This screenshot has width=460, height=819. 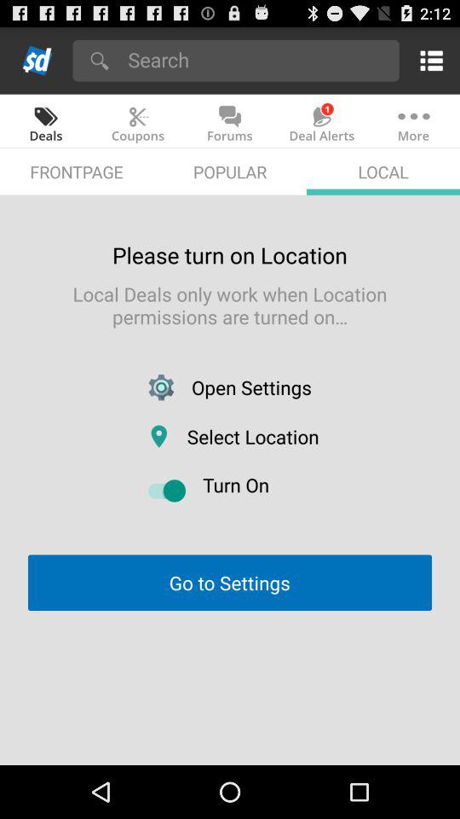 What do you see at coordinates (428, 60) in the screenshot?
I see `select options` at bounding box center [428, 60].